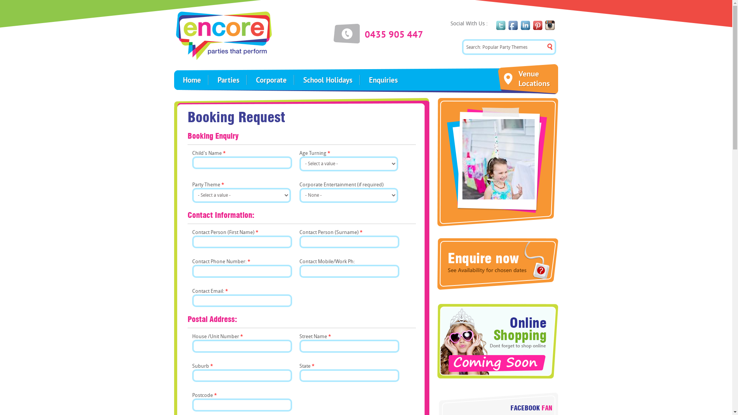  Describe the element at coordinates (501, 27) in the screenshot. I see `Visit Us On Twitter` at that location.